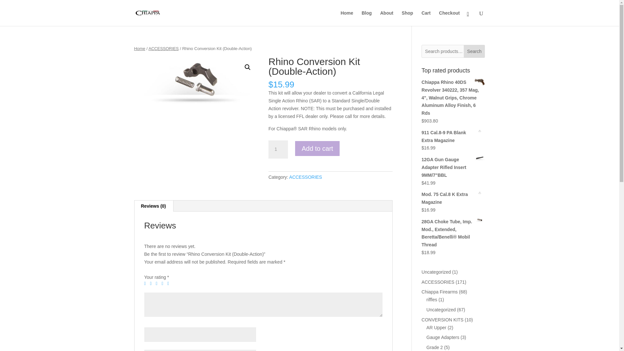  What do you see at coordinates (305, 177) in the screenshot?
I see `ACCESSORIES` at bounding box center [305, 177].